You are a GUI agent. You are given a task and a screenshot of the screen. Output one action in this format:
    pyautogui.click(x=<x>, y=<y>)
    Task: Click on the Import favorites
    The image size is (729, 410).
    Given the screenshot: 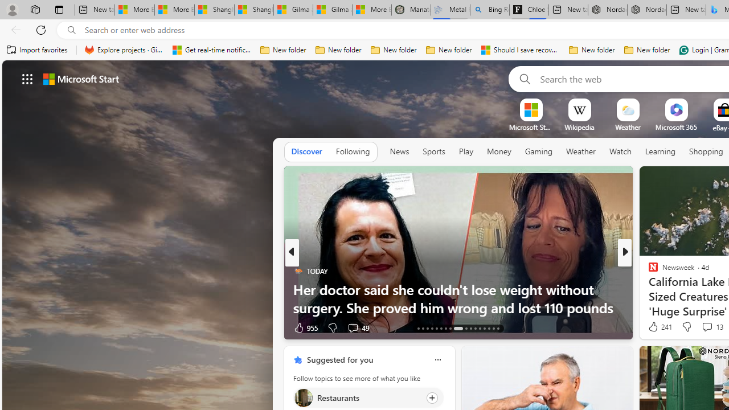 What is the action you would take?
    pyautogui.click(x=38, y=50)
    